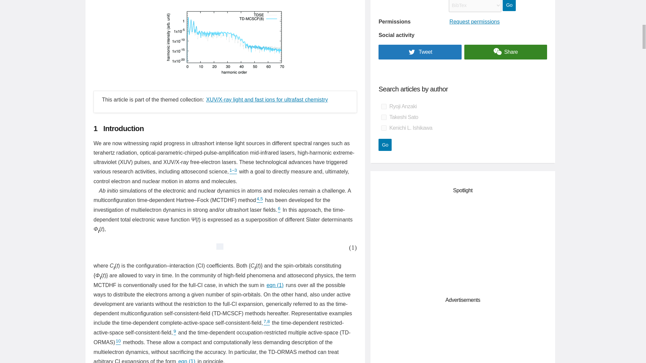 This screenshot has width=646, height=363. What do you see at coordinates (509, 5) in the screenshot?
I see `Go` at bounding box center [509, 5].